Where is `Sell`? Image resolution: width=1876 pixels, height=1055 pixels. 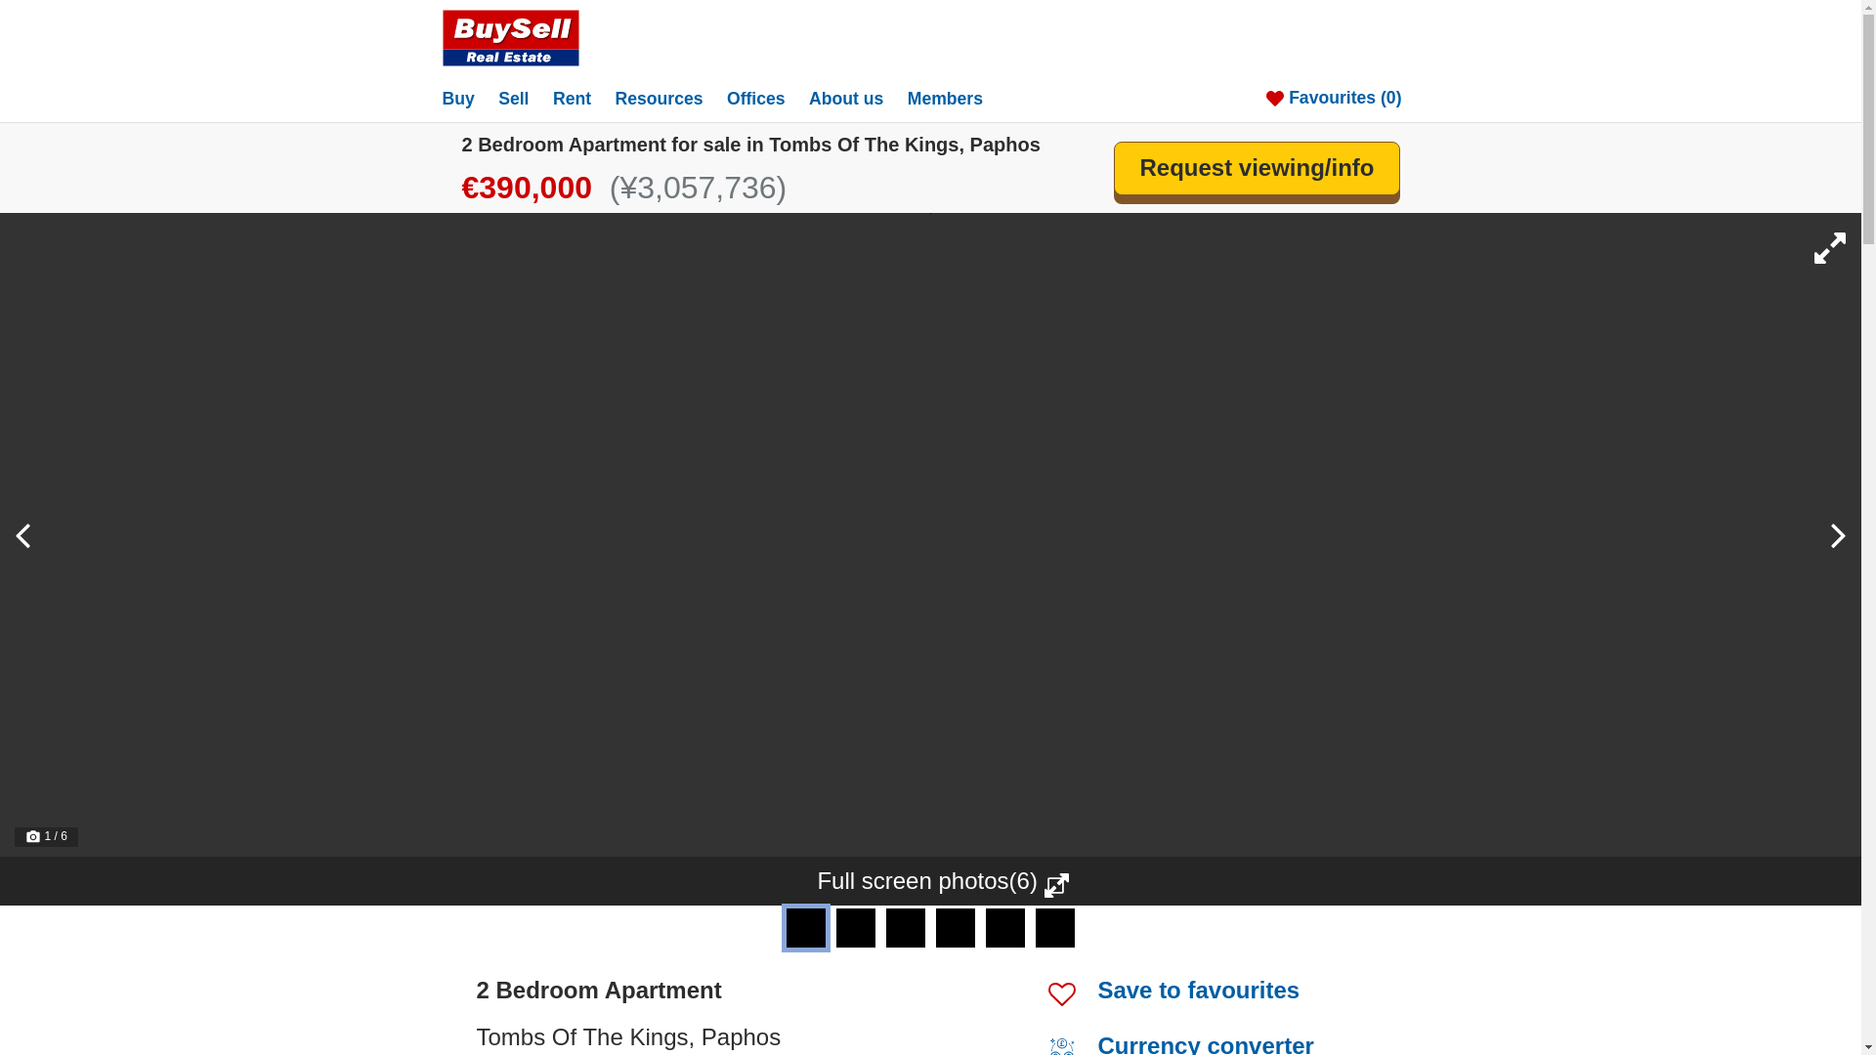 Sell is located at coordinates (523, 98).